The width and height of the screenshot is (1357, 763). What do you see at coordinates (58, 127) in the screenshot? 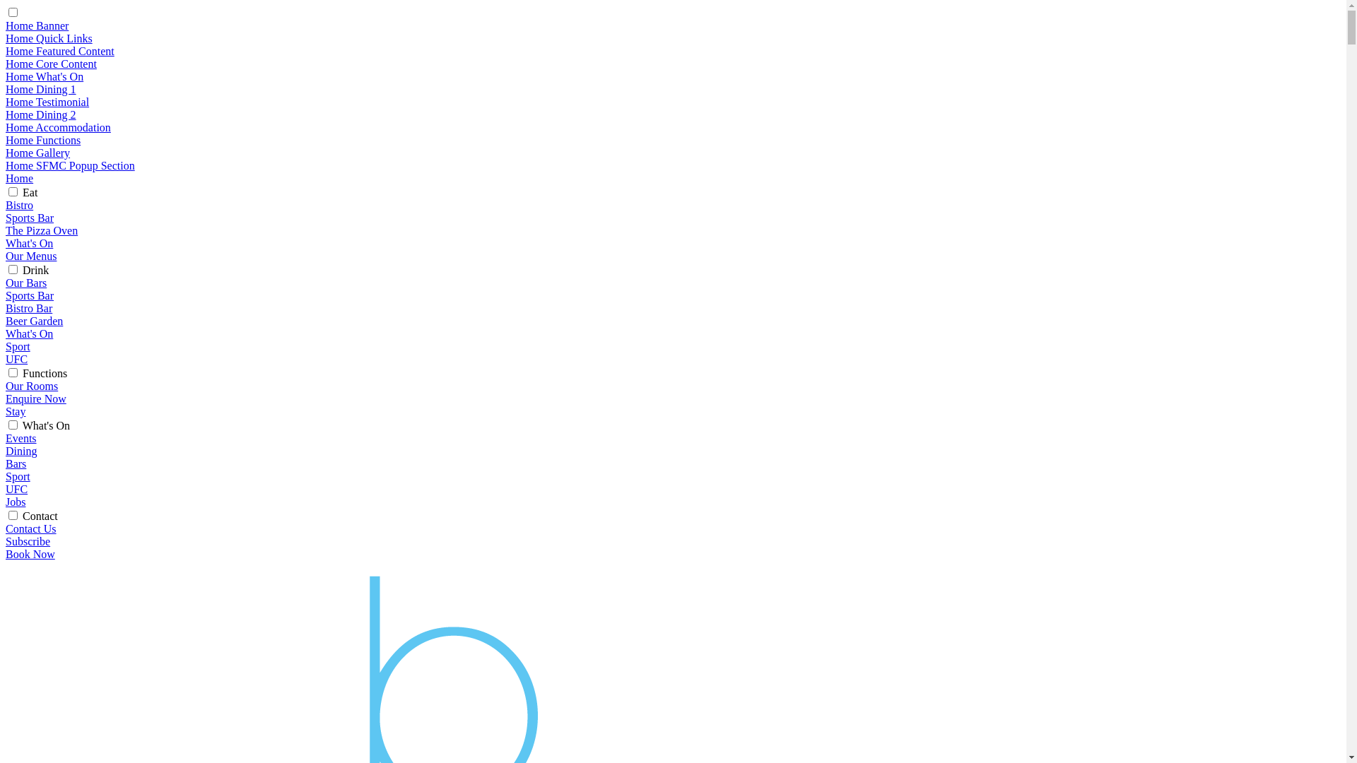
I see `Home Accommodation` at bounding box center [58, 127].